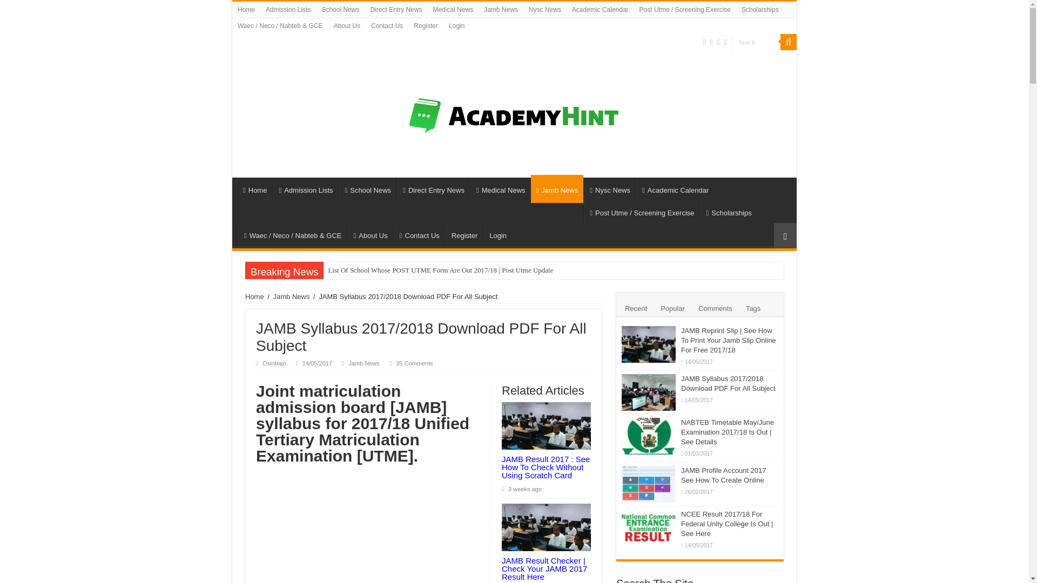 Image resolution: width=1037 pixels, height=583 pixels. What do you see at coordinates (501, 189) in the screenshot?
I see `Medical News` at bounding box center [501, 189].